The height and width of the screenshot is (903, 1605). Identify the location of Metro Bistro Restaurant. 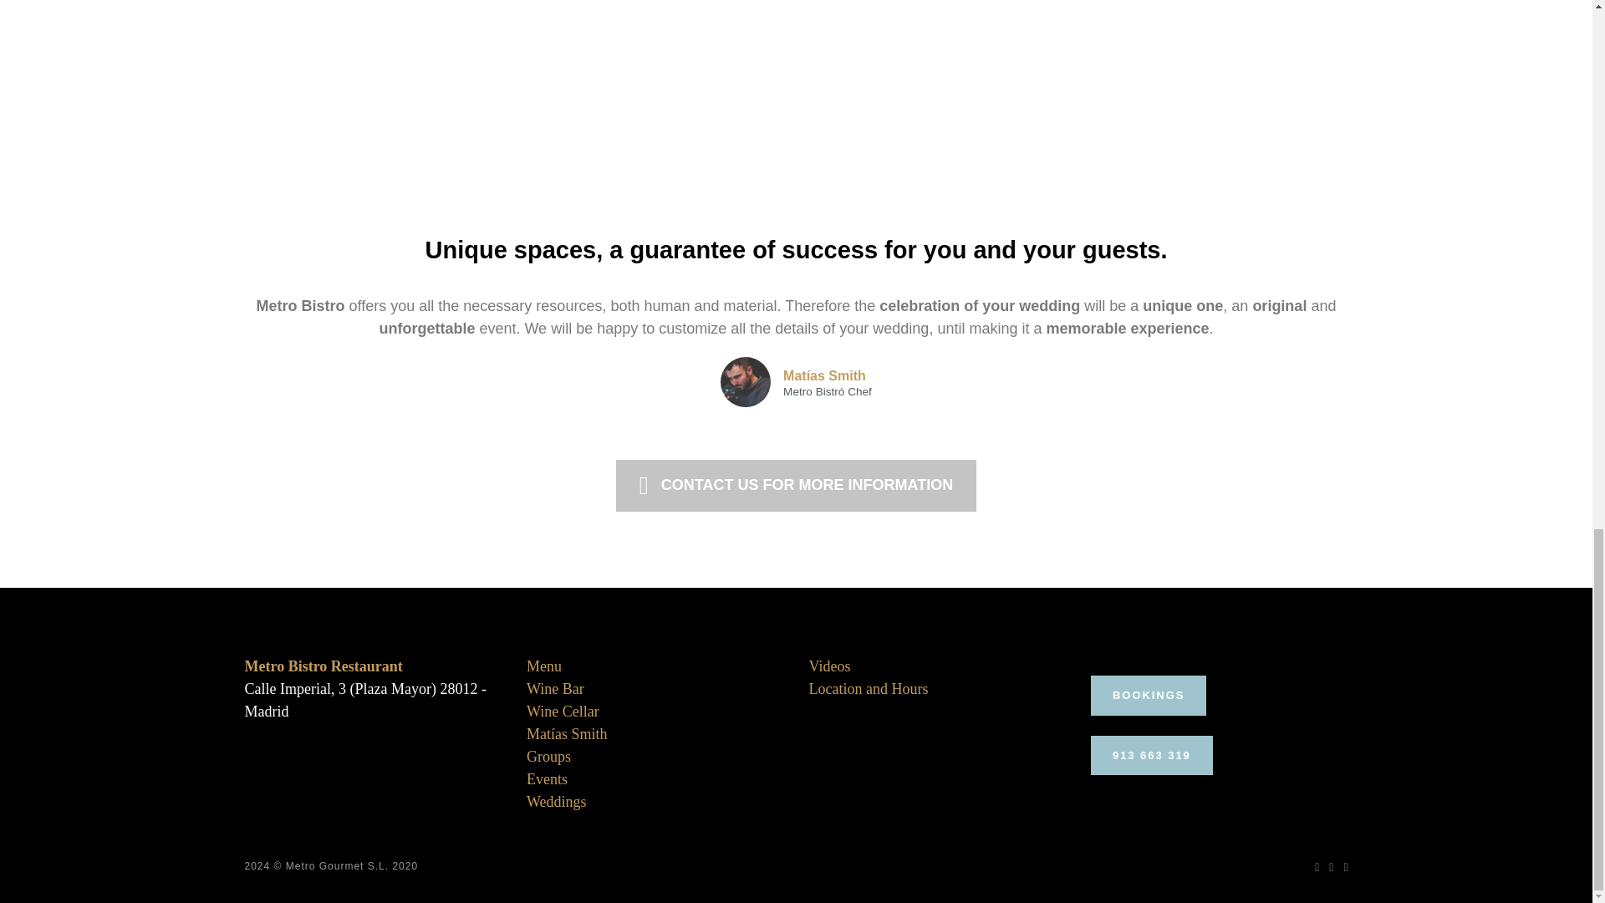
(323, 666).